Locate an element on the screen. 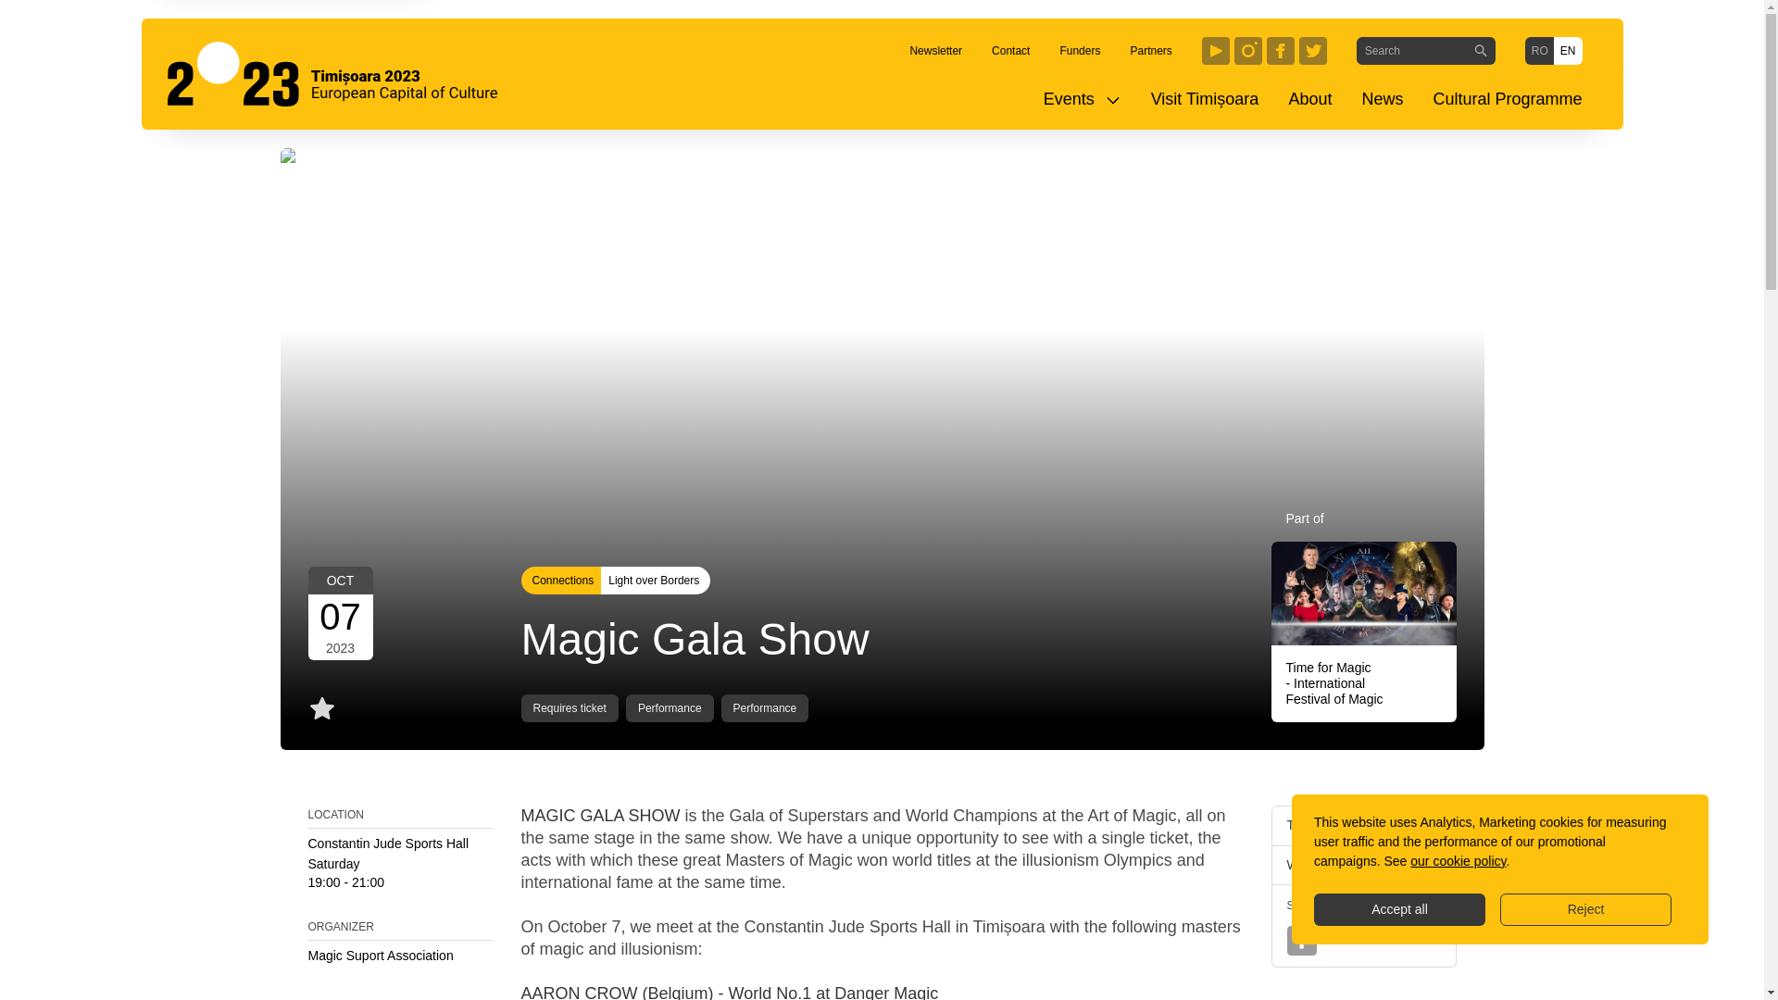 This screenshot has height=1000, width=1778. Partners is located at coordinates (1150, 50).